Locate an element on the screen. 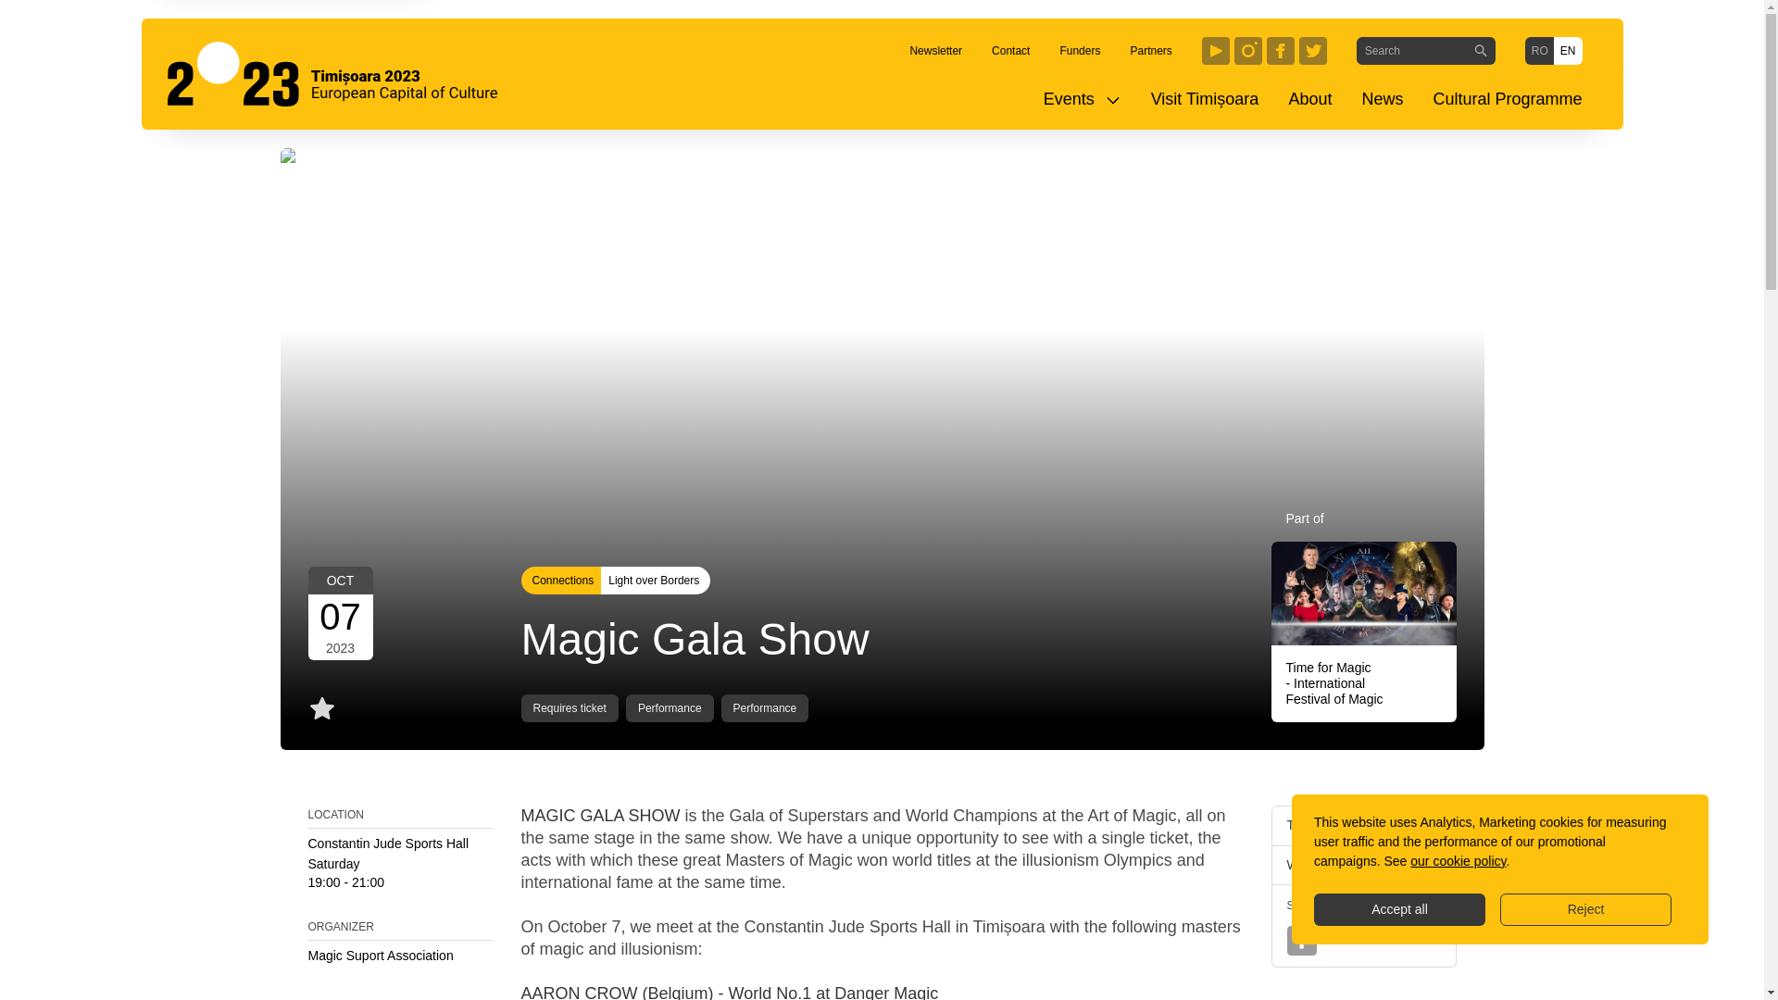 This screenshot has height=1000, width=1778. Partners is located at coordinates (1150, 50).